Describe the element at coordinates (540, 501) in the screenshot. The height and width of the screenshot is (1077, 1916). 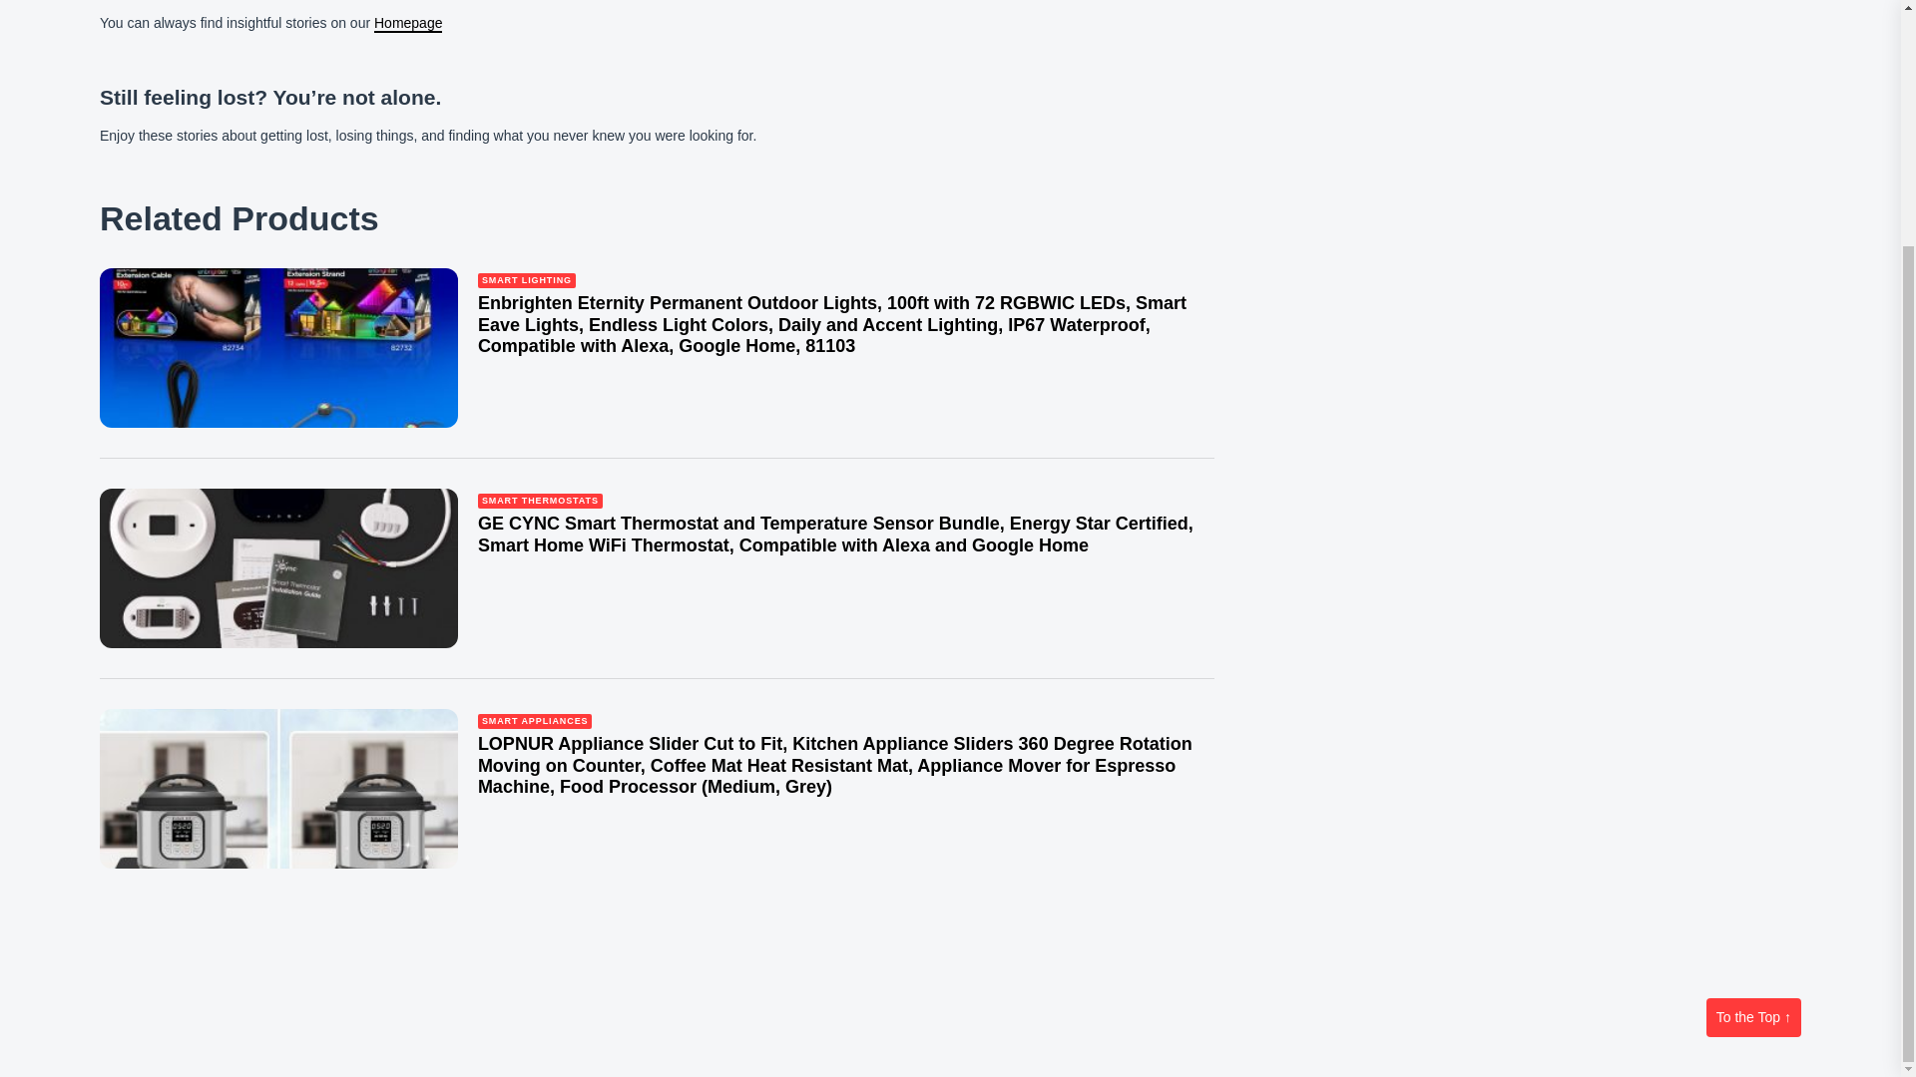
I see `SMART THERMOSTATS` at that location.